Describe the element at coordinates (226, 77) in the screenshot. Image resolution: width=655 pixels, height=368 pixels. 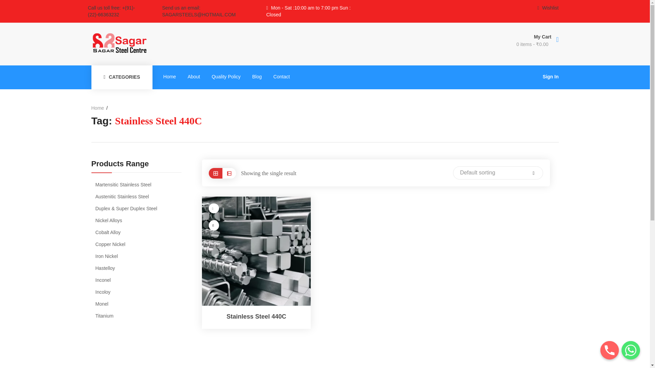
I see `Quality Policy` at that location.